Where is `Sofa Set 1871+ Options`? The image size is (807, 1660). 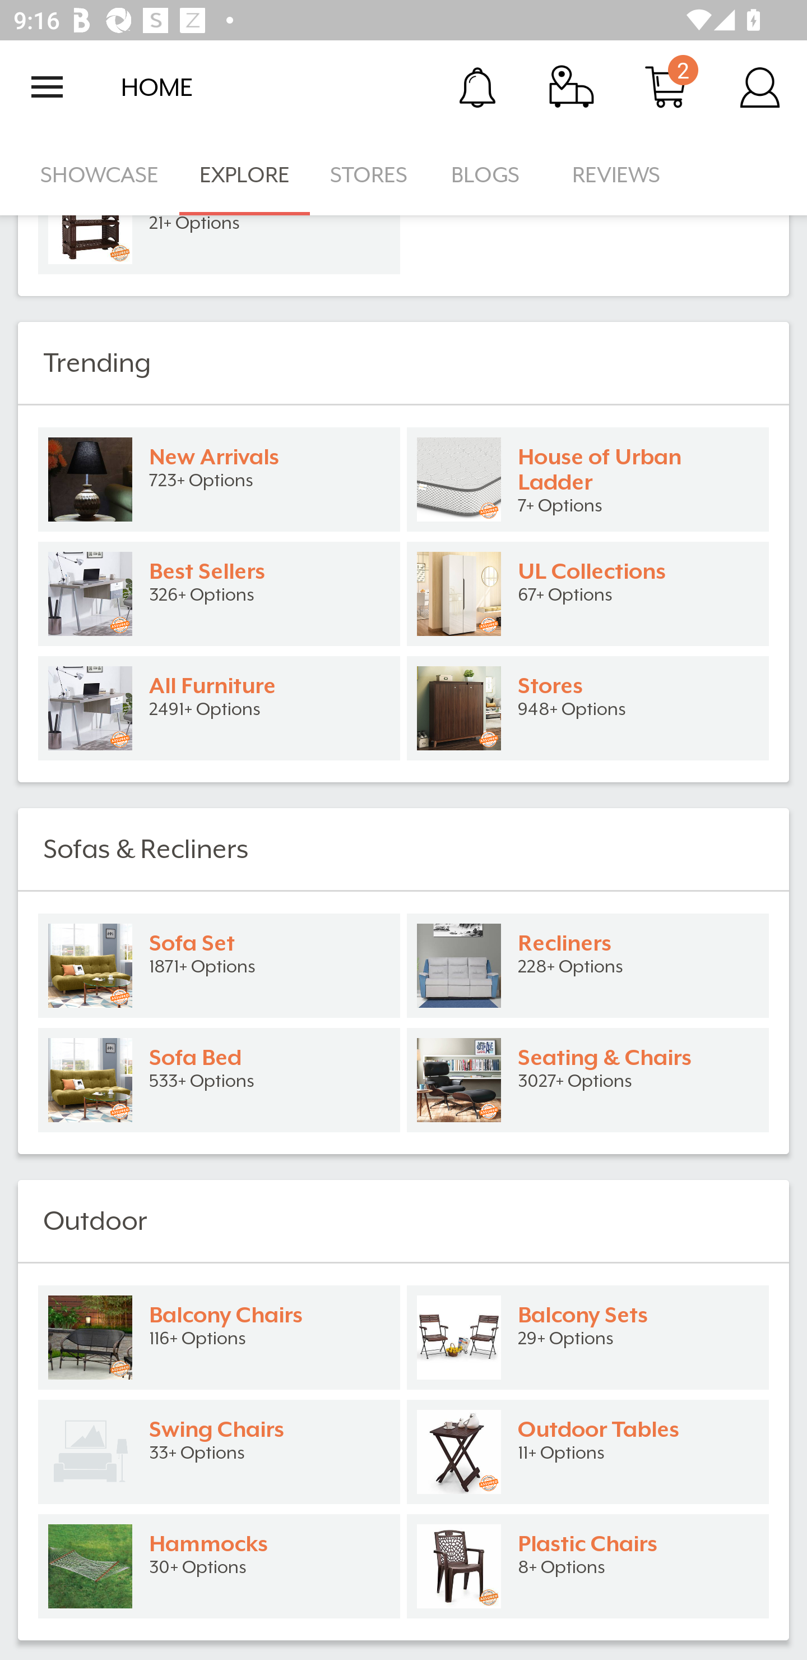
Sofa Set 1871+ Options is located at coordinates (219, 965).